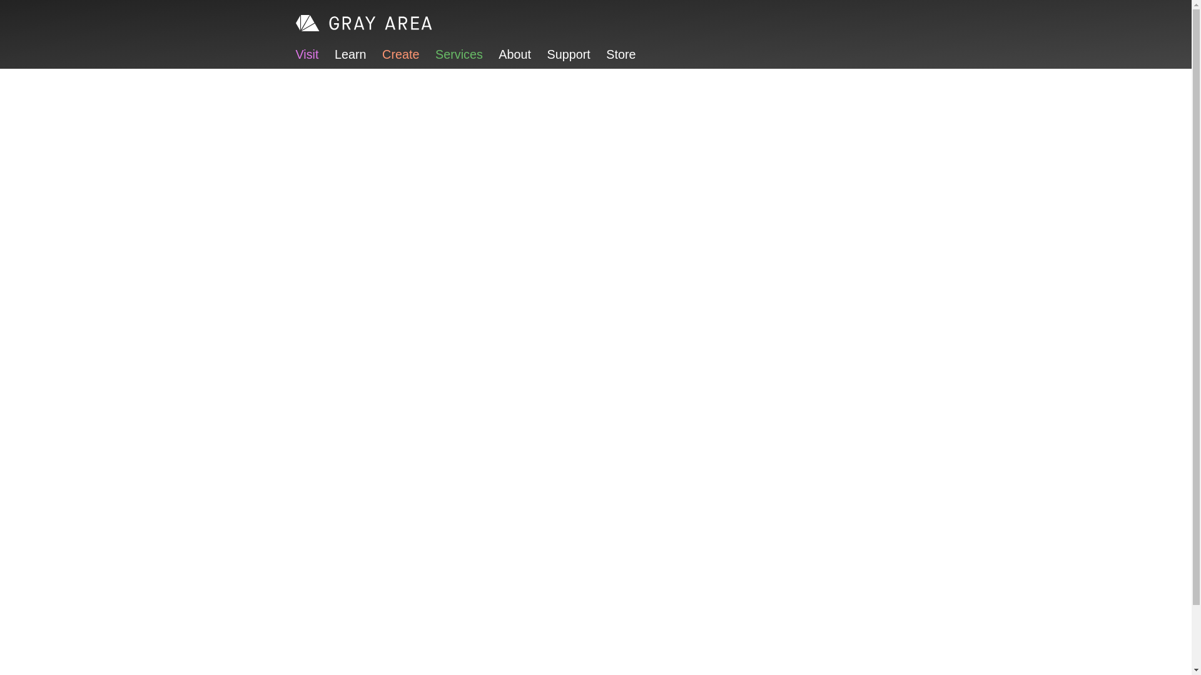 The image size is (1201, 675). I want to click on Visit, so click(307, 54).